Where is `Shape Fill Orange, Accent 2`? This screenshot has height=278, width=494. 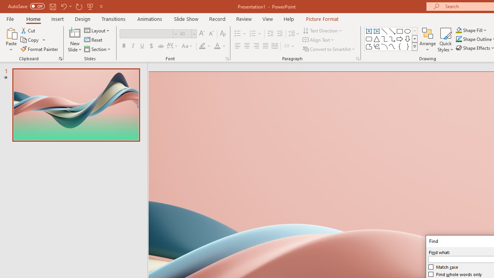
Shape Fill Orange, Accent 2 is located at coordinates (458, 30).